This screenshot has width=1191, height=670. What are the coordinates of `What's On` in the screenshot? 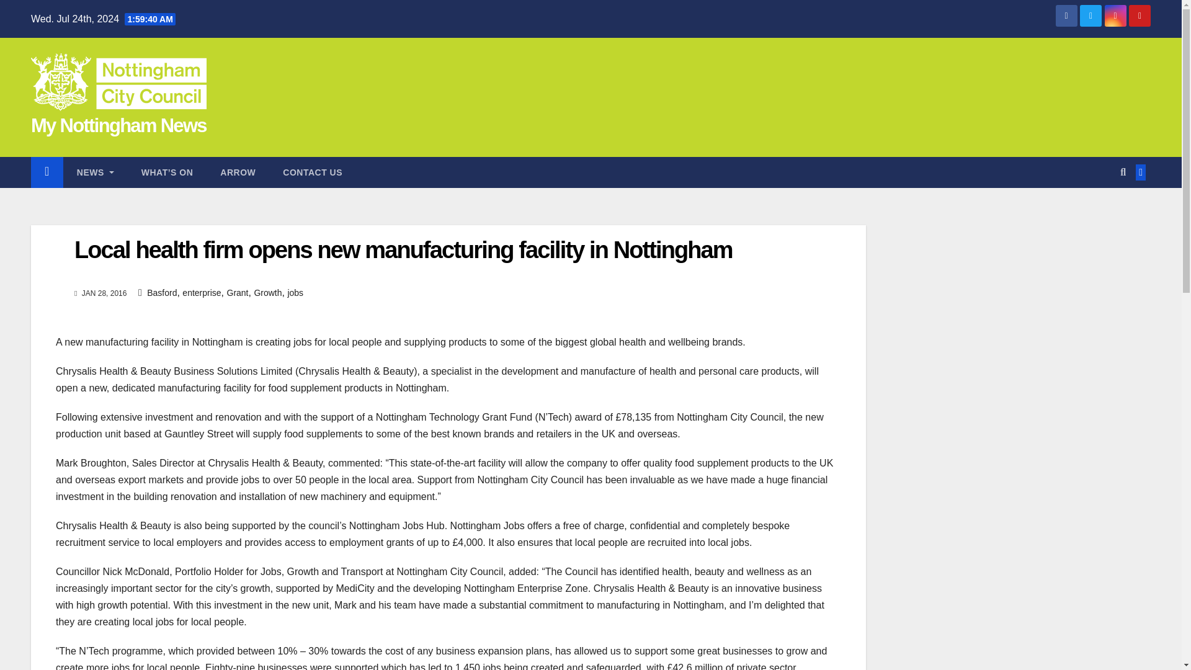 It's located at (167, 172).